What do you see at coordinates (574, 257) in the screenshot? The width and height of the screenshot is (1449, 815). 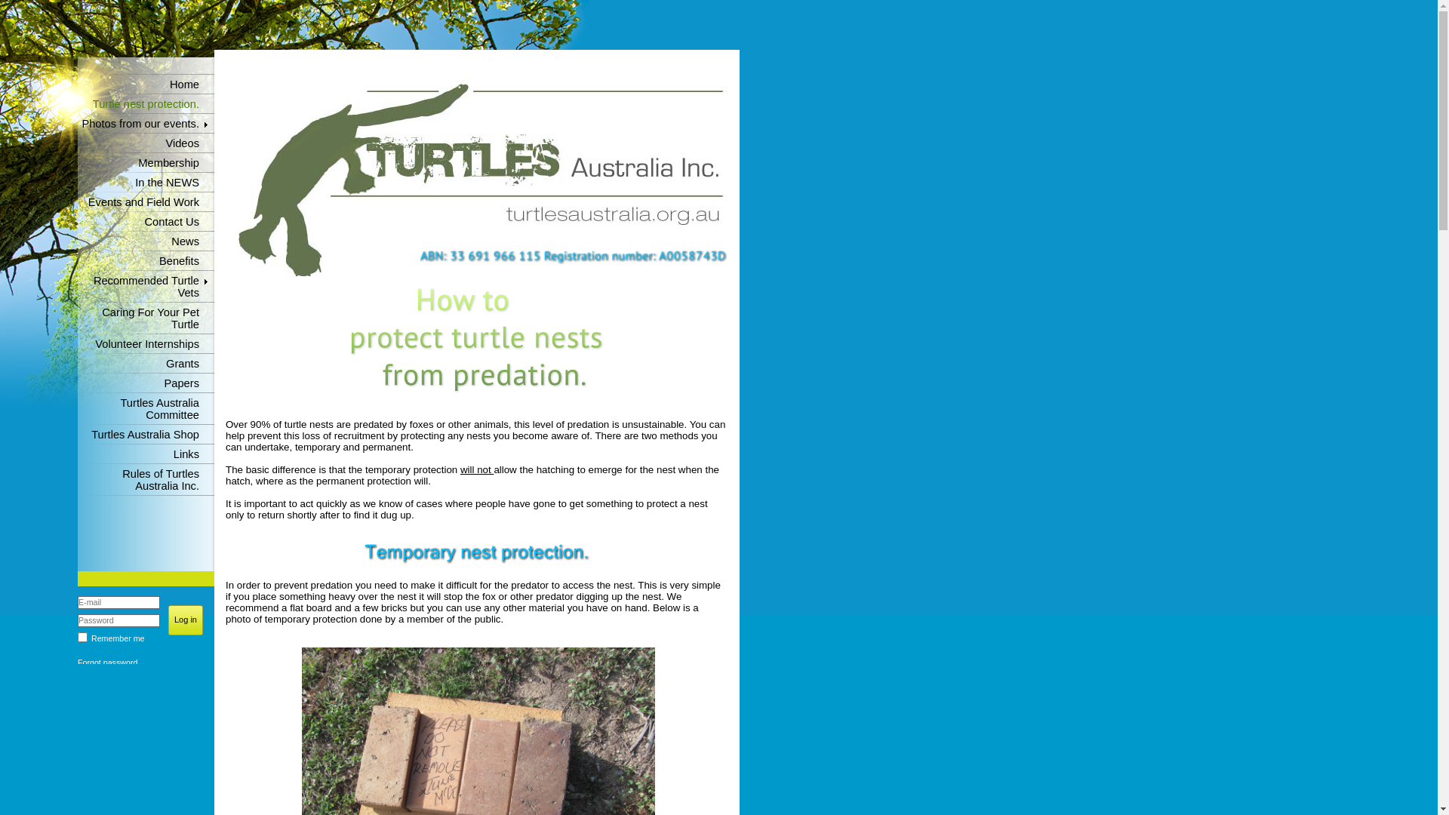 I see `ABN: 33 691 966 115 Registration number: A0058743D` at bounding box center [574, 257].